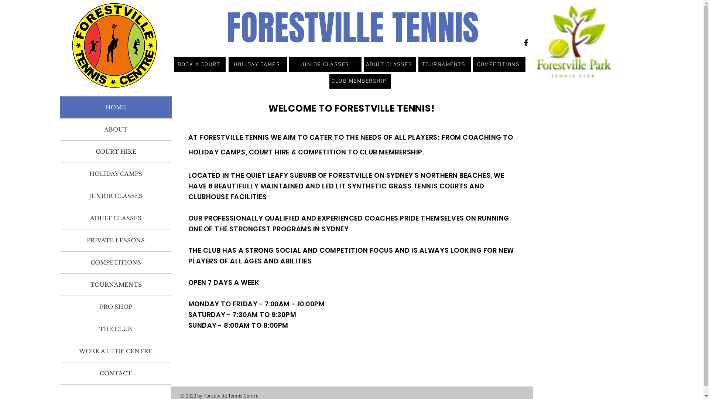 This screenshot has height=399, width=709. I want to click on COMPETITIONS, so click(499, 65).